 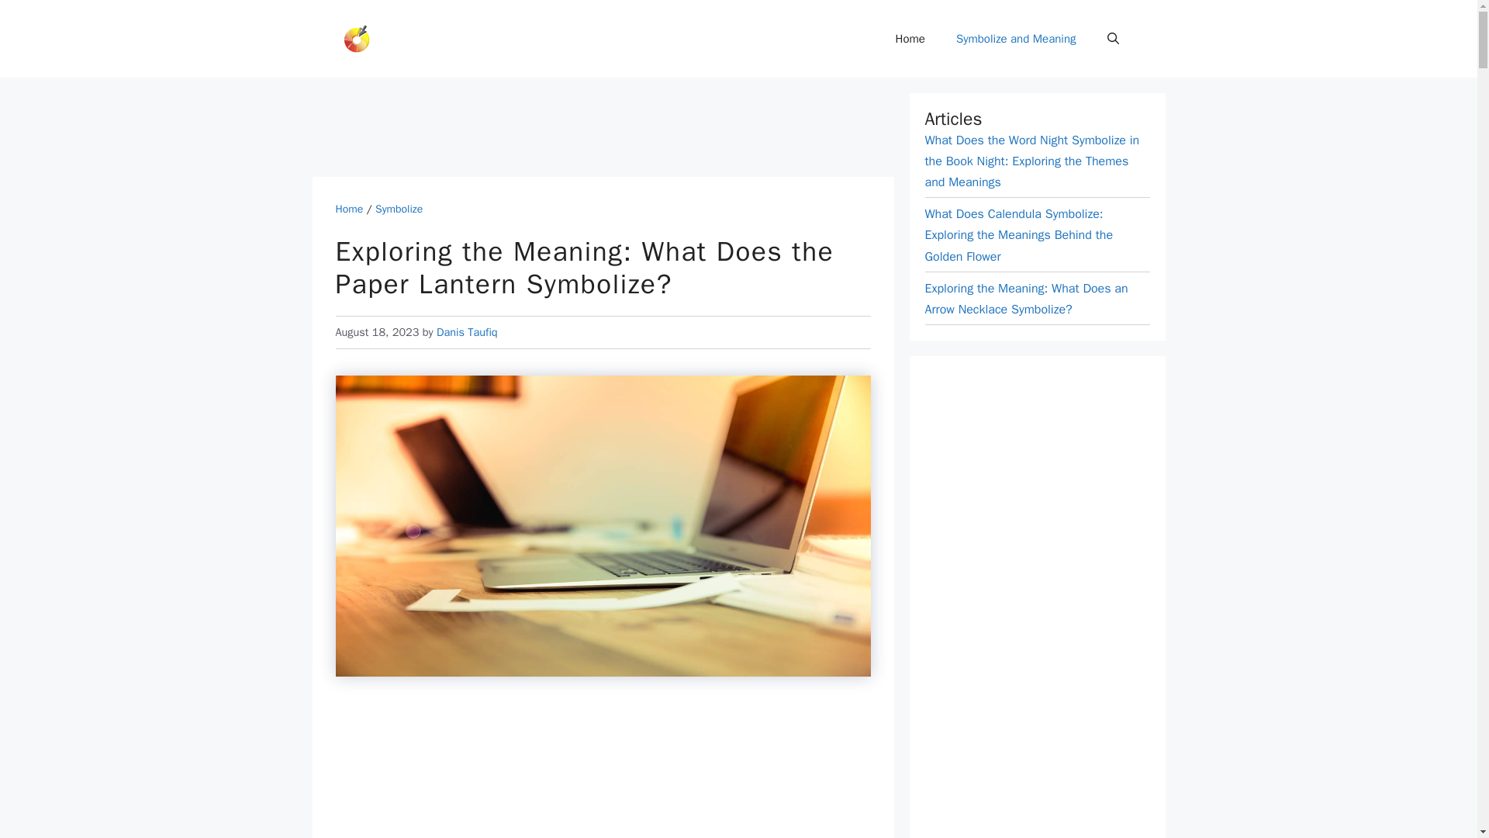 I want to click on Danis Taufiq, so click(x=467, y=332).